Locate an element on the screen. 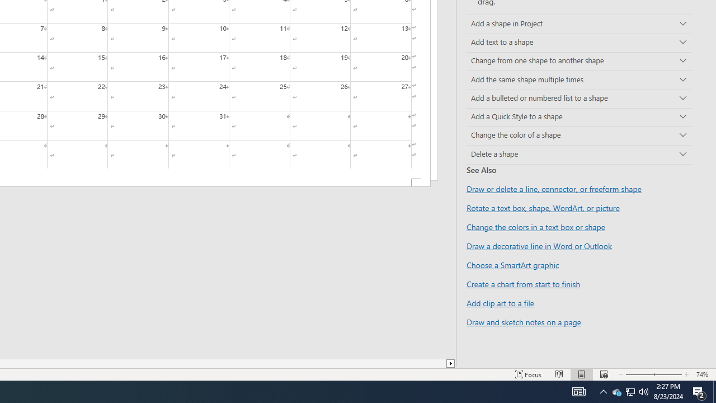  Draw a decorative line in Word or Outlook is located at coordinates (539, 246).